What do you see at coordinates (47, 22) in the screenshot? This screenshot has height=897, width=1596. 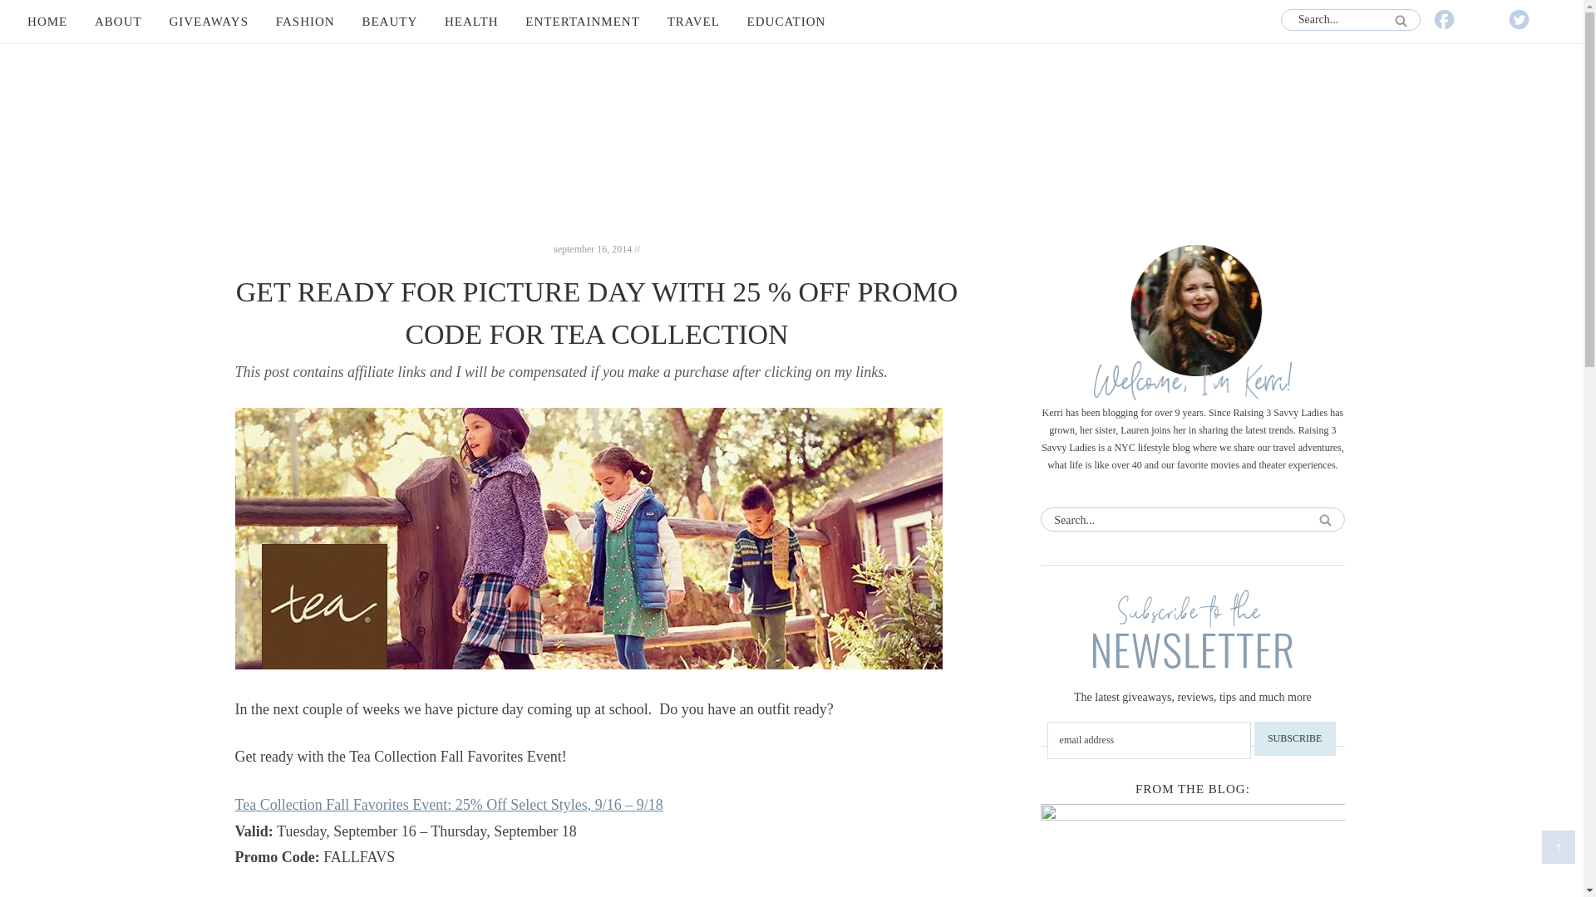 I see `HOME` at bounding box center [47, 22].